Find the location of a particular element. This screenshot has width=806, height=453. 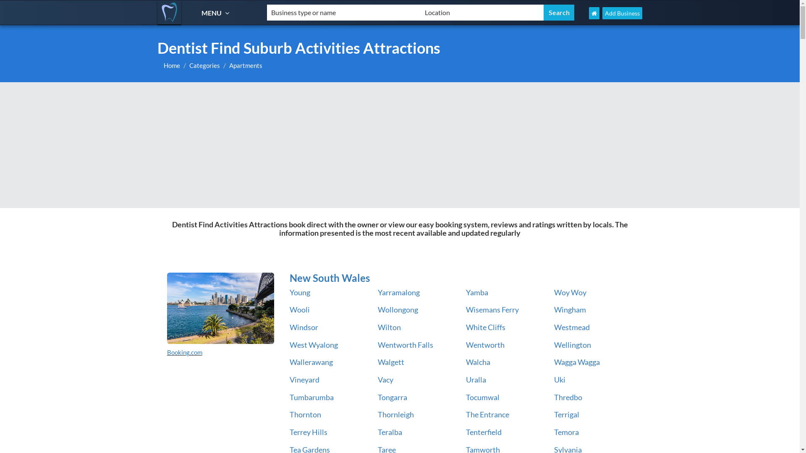

Tocumwal is located at coordinates (483, 397).